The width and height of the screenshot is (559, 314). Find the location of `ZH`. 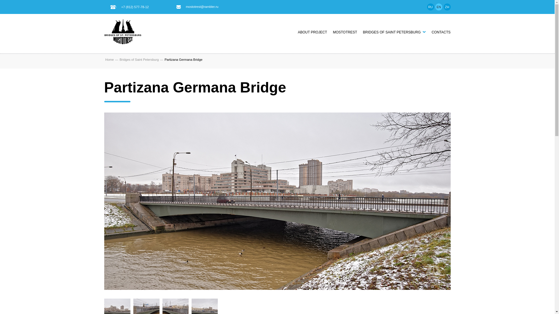

ZH is located at coordinates (447, 7).